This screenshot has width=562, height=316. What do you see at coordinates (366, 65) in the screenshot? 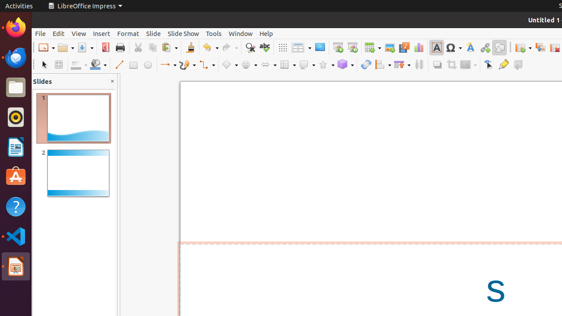
I see `Rotate` at bounding box center [366, 65].